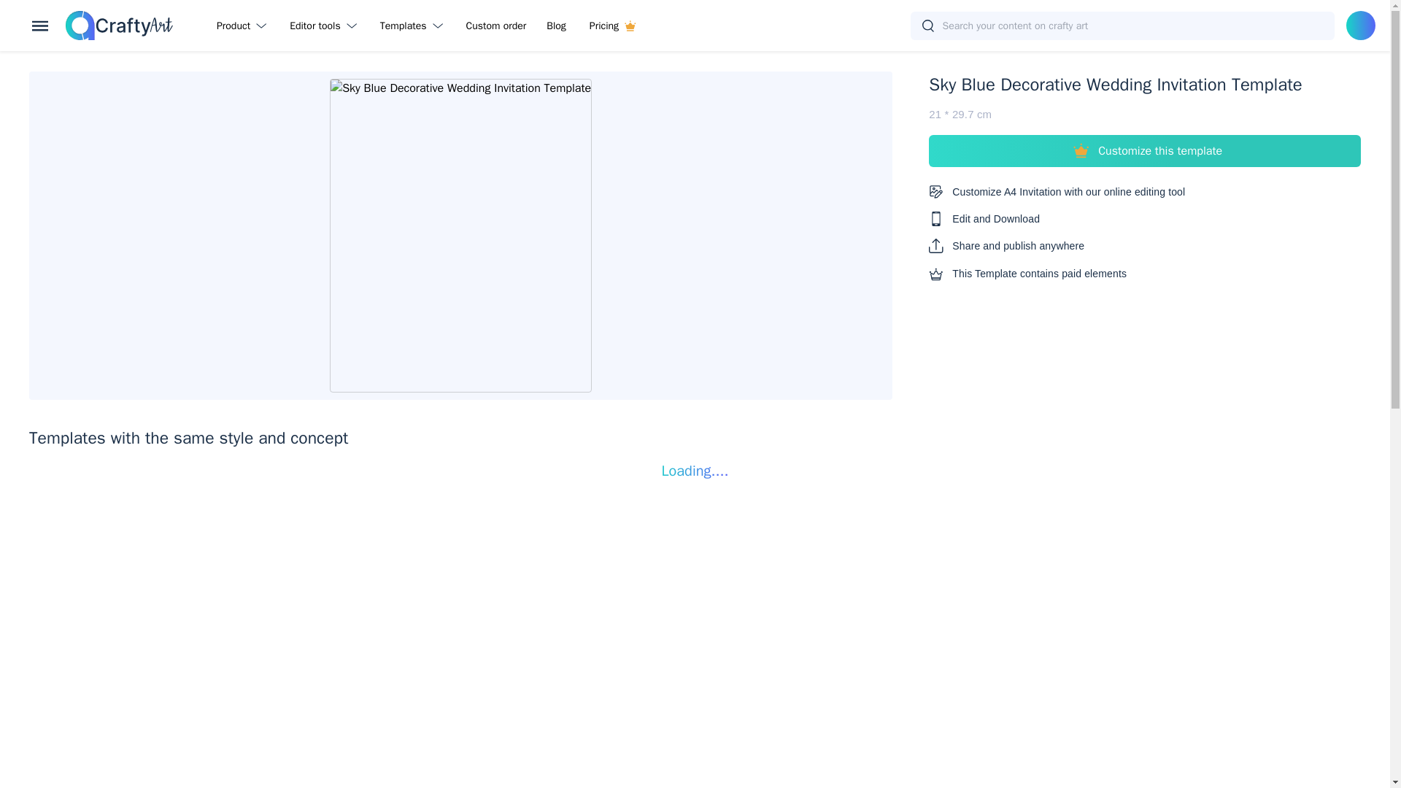  What do you see at coordinates (414, 25) in the screenshot?
I see `Templates` at bounding box center [414, 25].